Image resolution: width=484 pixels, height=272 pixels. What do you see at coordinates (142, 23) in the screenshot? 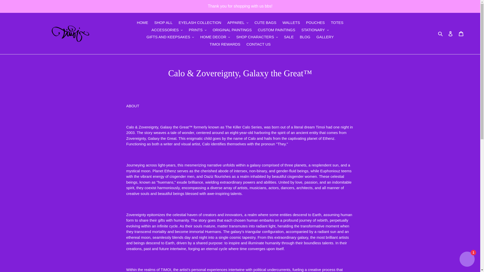
I see `HOME` at bounding box center [142, 23].